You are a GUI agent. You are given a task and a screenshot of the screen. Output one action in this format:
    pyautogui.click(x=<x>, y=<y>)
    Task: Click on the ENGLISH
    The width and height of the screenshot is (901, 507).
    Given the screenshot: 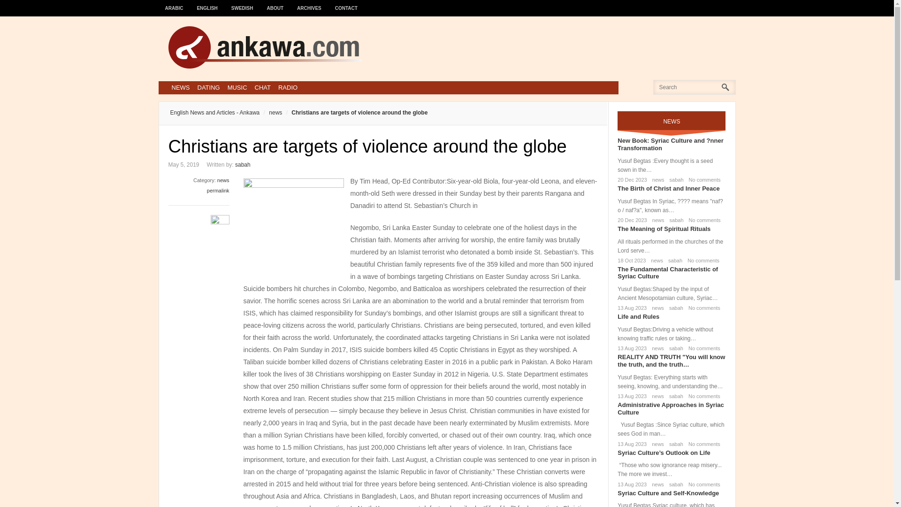 What is the action you would take?
    pyautogui.click(x=207, y=4)
    